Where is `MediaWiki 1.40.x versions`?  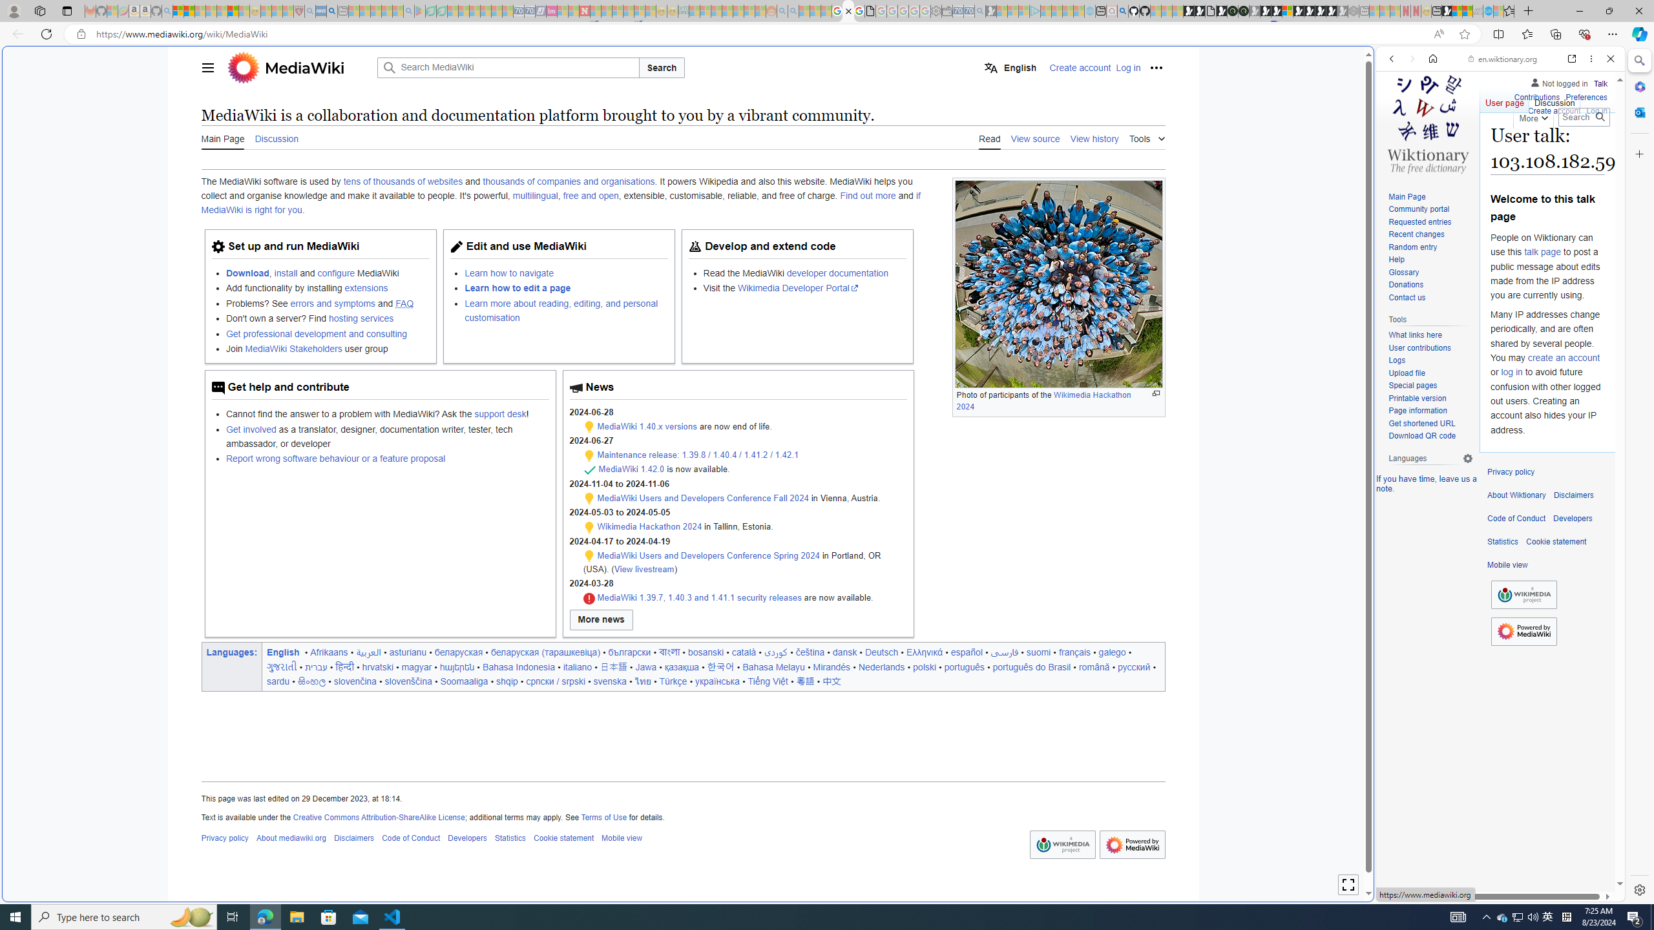
MediaWiki 1.40.x versions is located at coordinates (646, 426).